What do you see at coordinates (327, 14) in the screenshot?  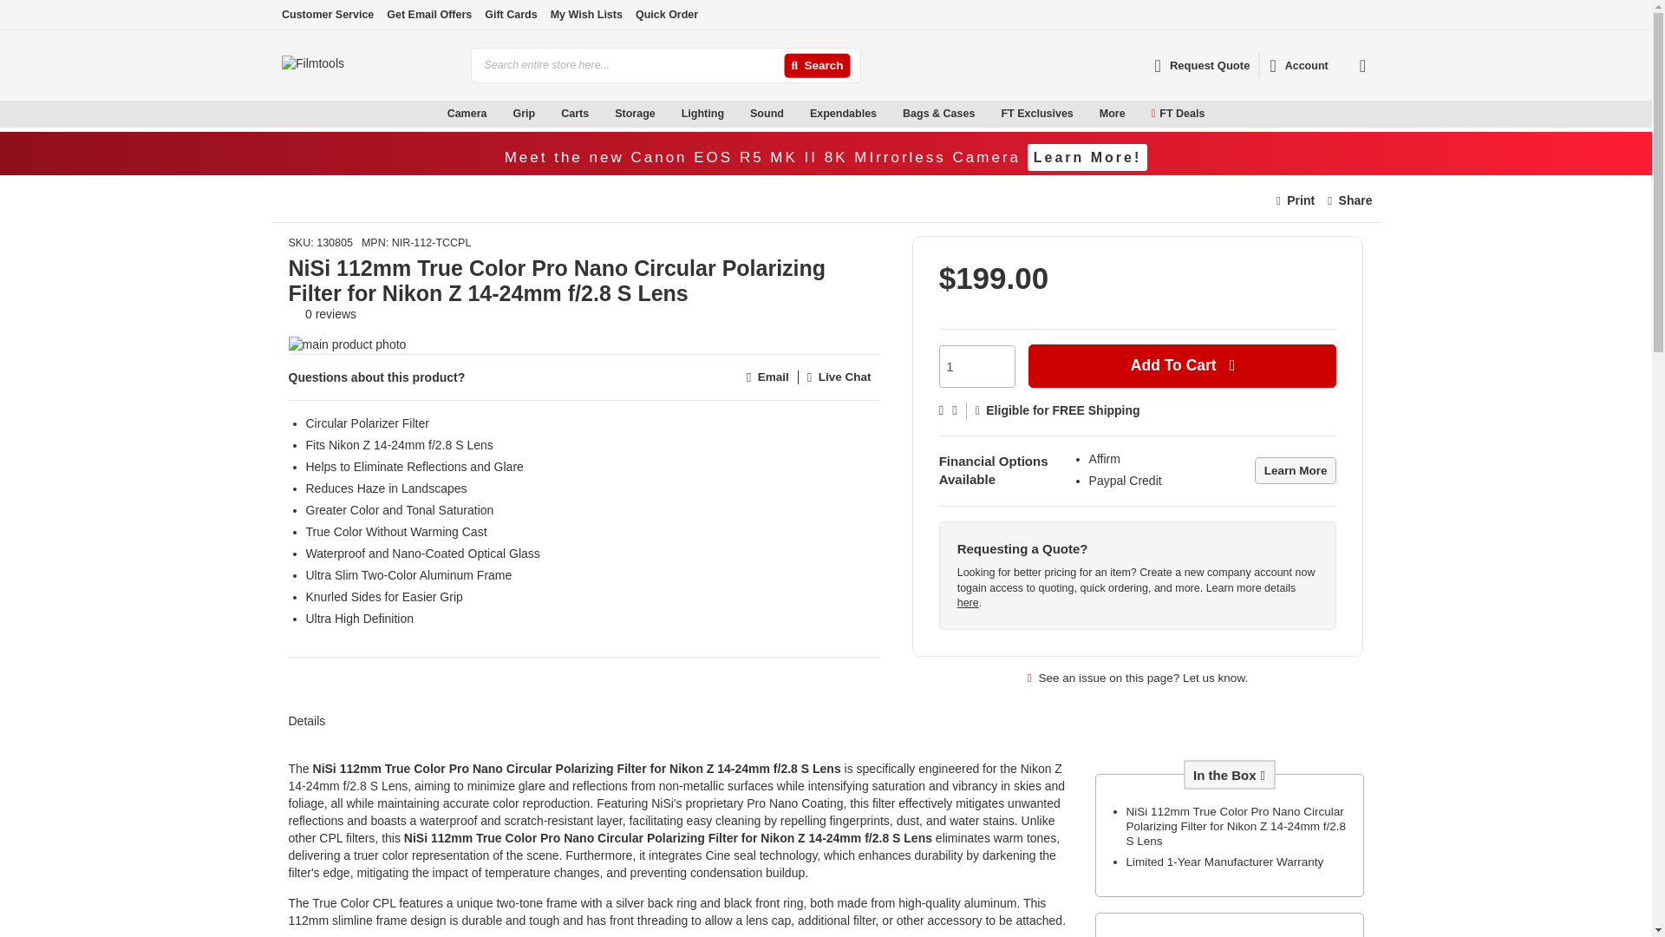 I see `Customer Service` at bounding box center [327, 14].